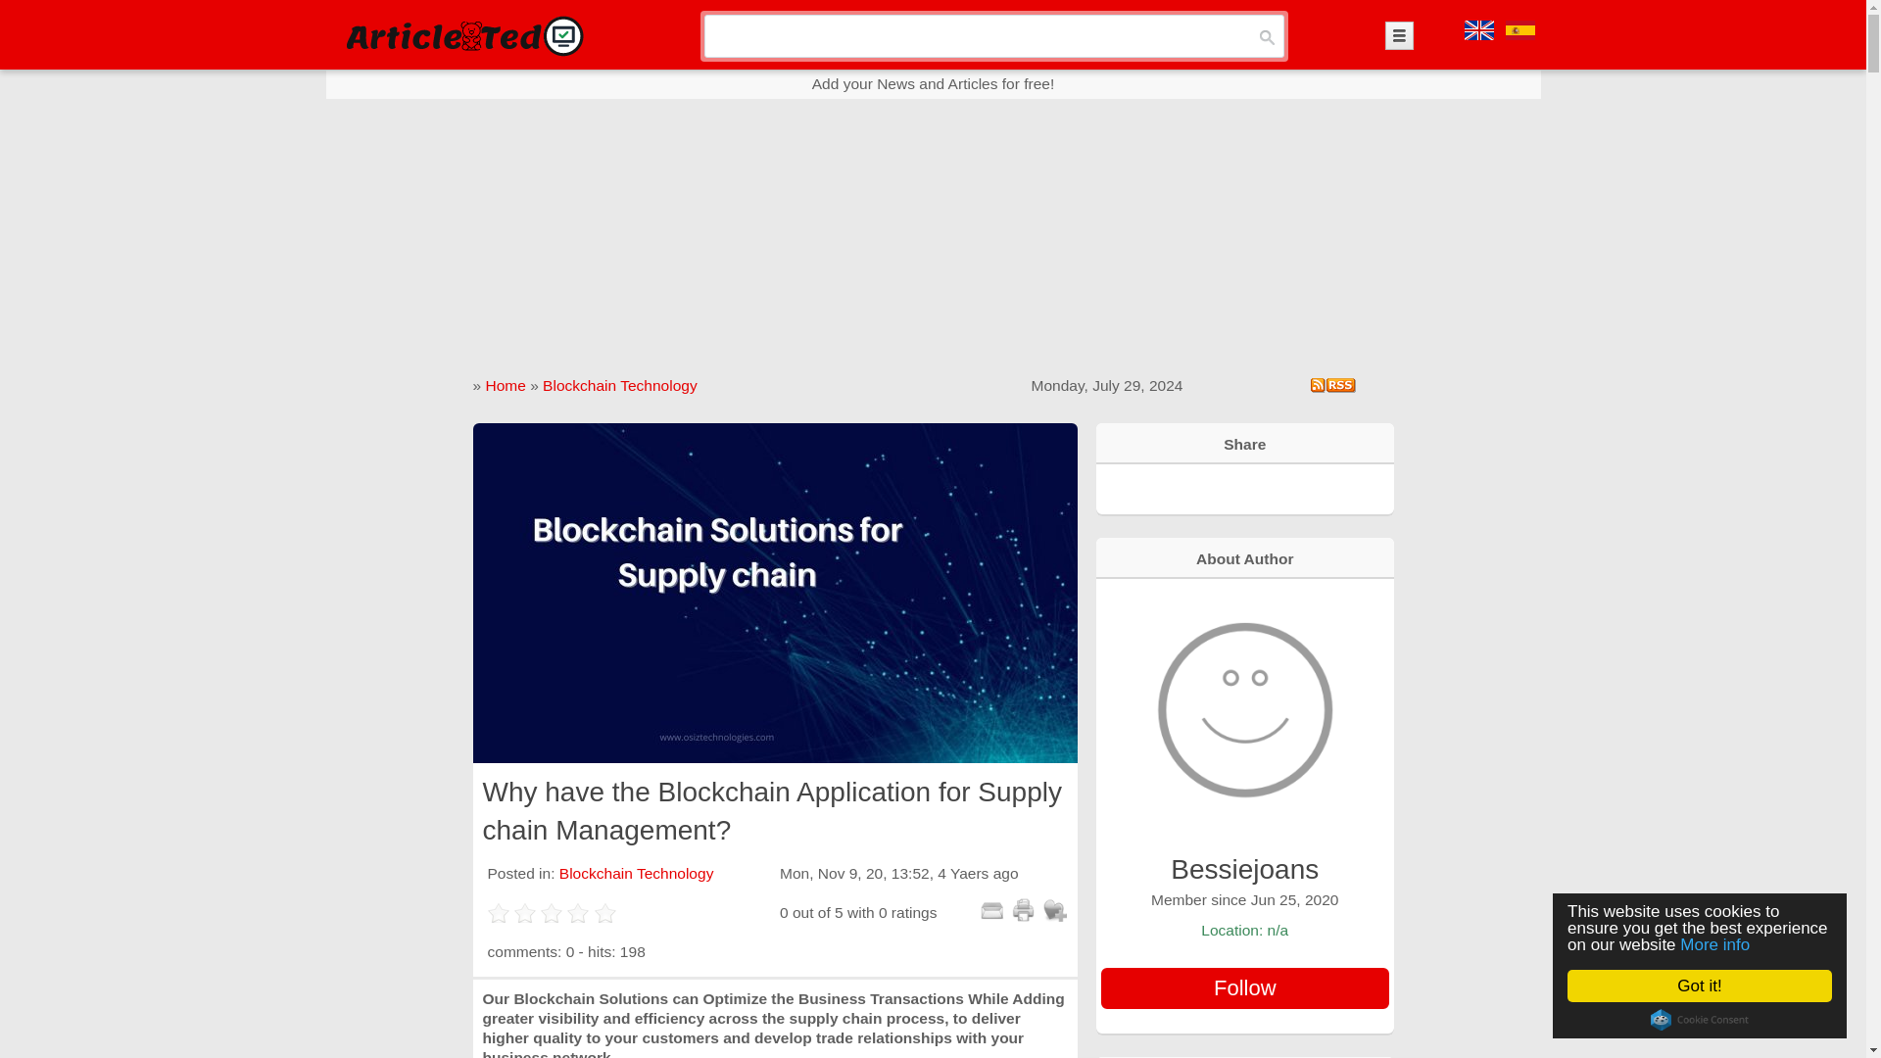 The height and width of the screenshot is (1058, 1881). What do you see at coordinates (462, 35) in the screenshot?
I see `ArticleTed -  News and Articles` at bounding box center [462, 35].